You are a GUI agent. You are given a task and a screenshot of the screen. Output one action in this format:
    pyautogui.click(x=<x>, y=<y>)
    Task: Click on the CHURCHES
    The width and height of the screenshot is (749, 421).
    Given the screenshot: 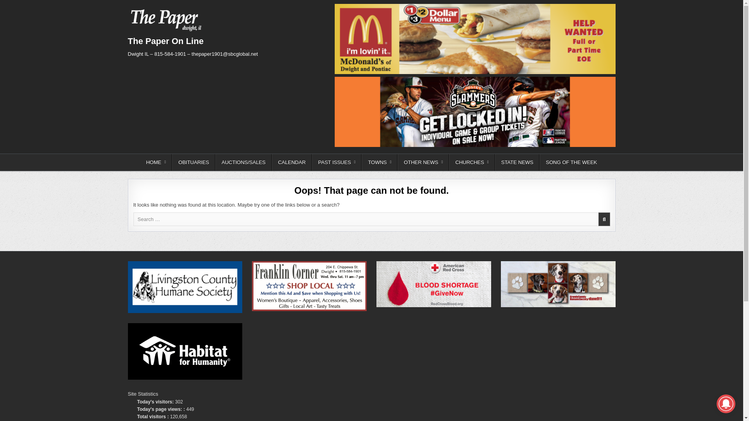 What is the action you would take?
    pyautogui.click(x=471, y=162)
    